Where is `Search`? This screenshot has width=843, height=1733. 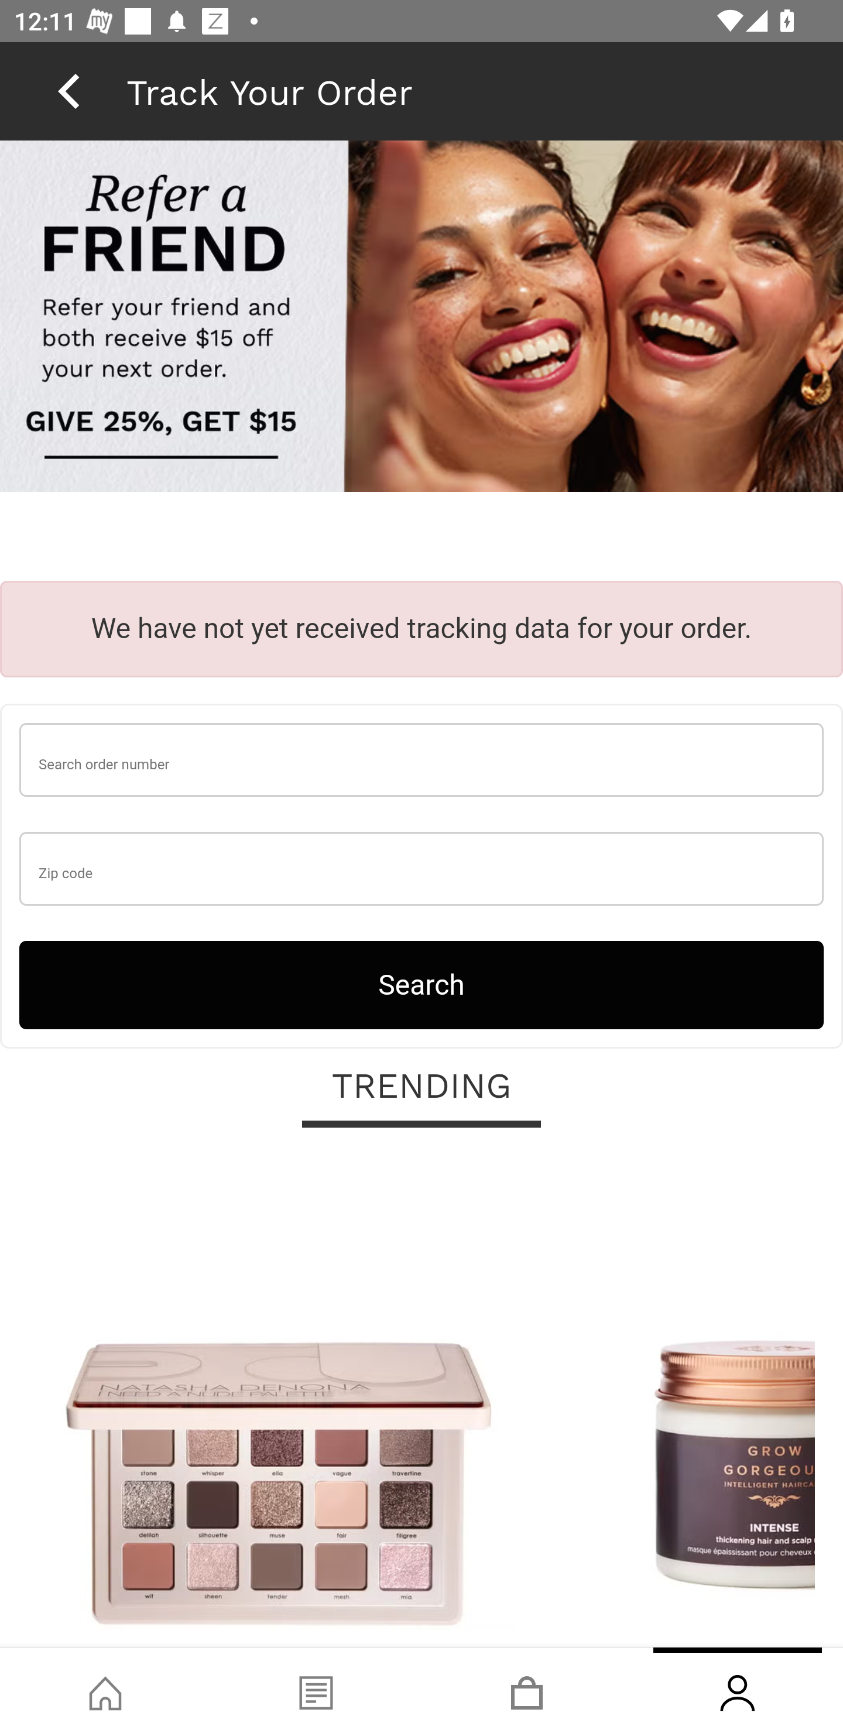 Search is located at coordinates (421, 984).